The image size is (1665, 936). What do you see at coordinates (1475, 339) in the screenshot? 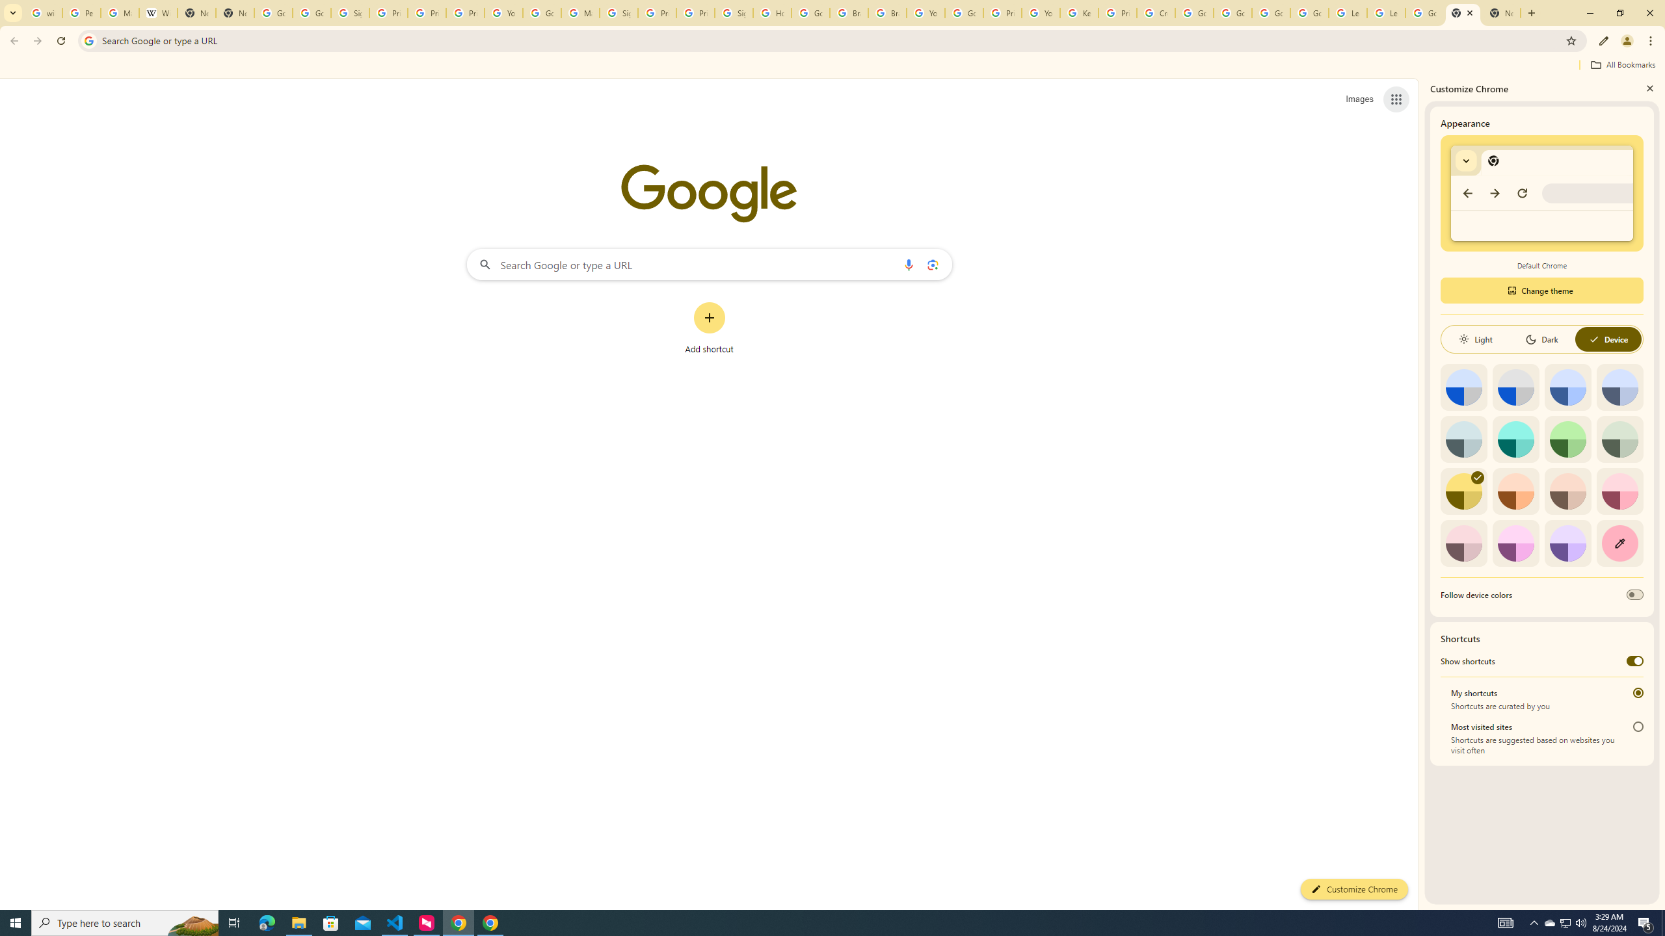
I see `Light` at bounding box center [1475, 339].